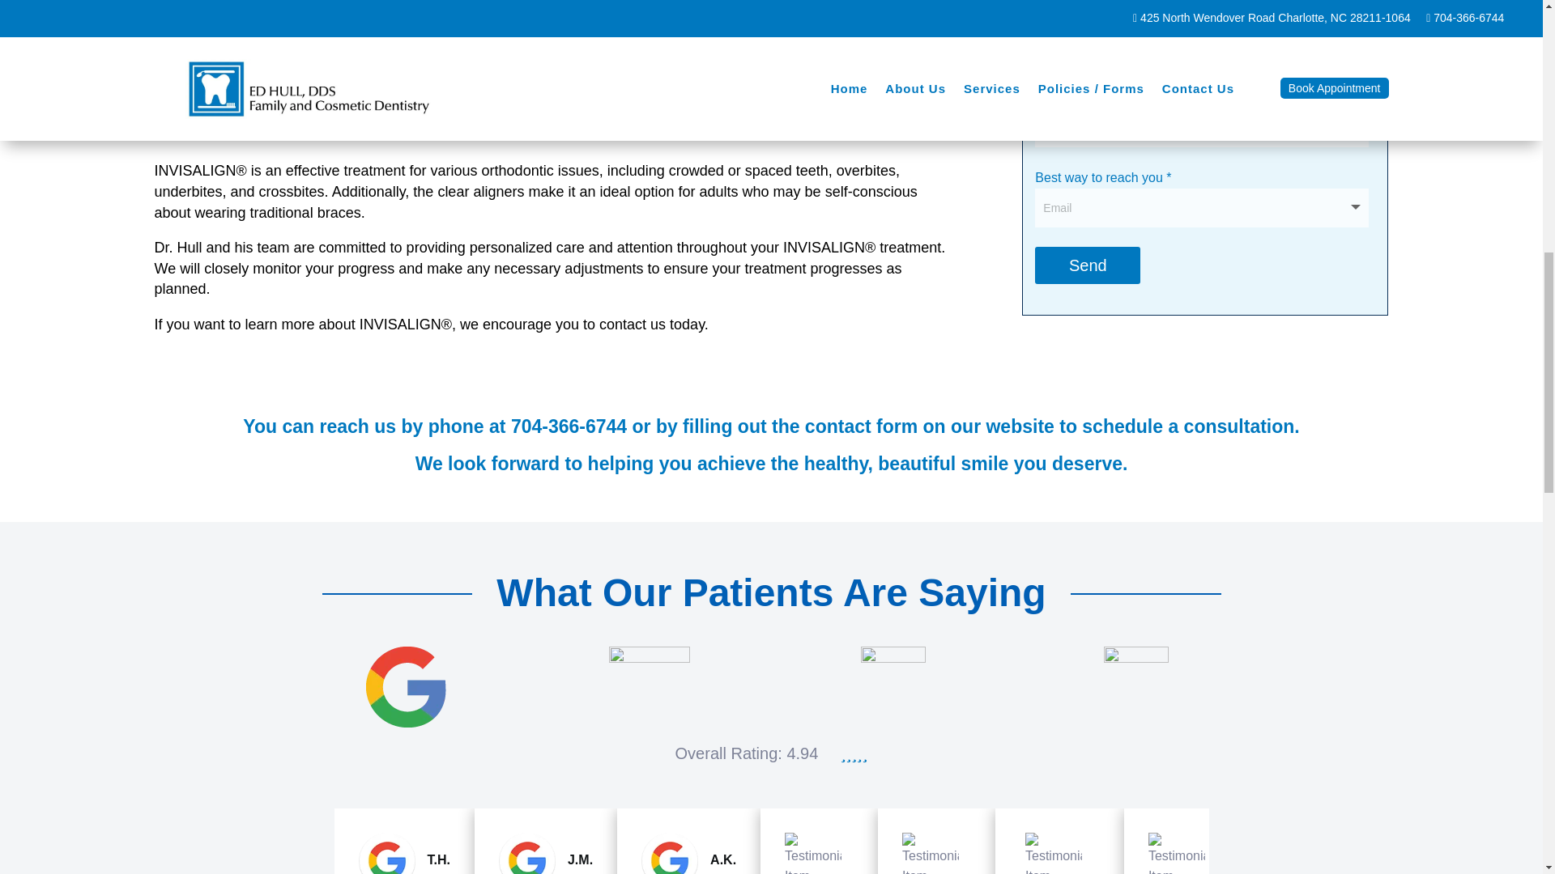 The width and height of the screenshot is (1555, 874). What do you see at coordinates (1136, 679) in the screenshot?
I see `webmd` at bounding box center [1136, 679].